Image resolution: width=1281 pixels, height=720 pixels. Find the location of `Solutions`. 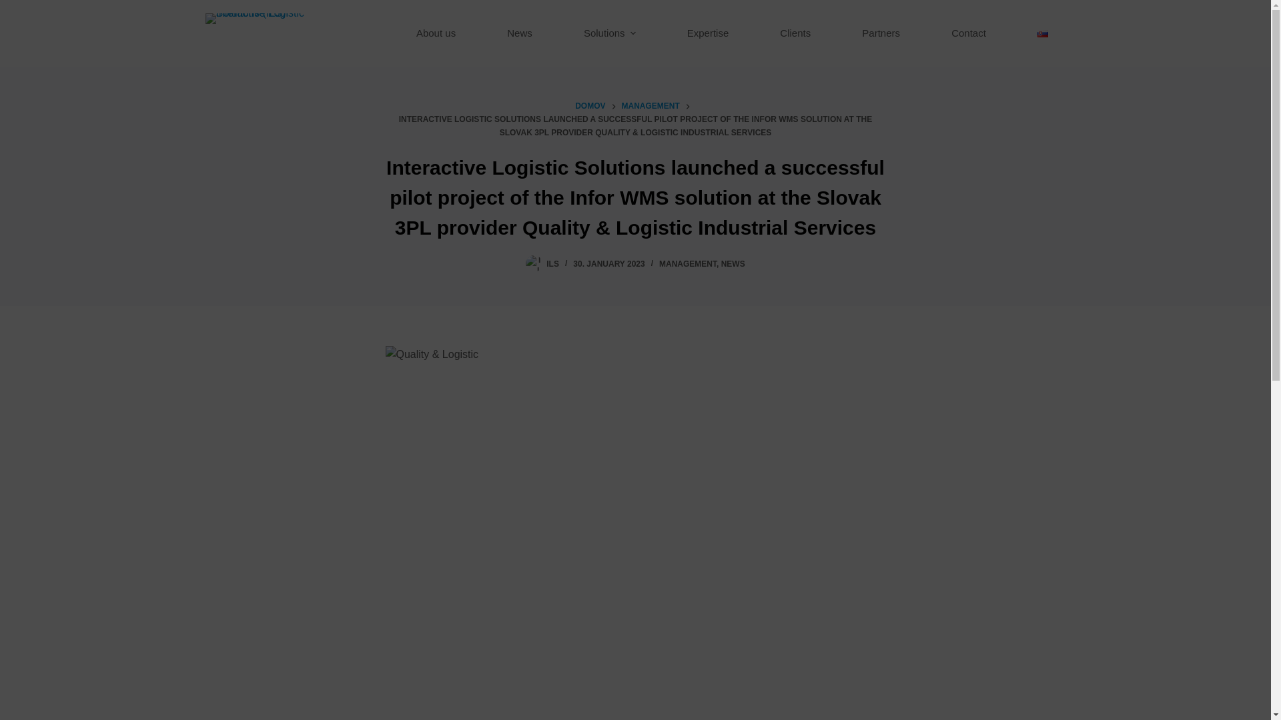

Solutions is located at coordinates (610, 33).